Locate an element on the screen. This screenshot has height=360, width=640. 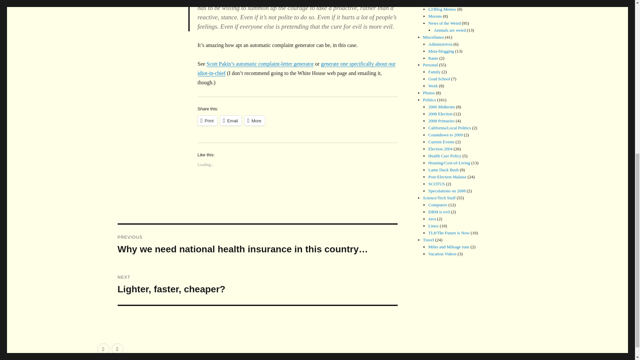
Print is located at coordinates (257, 284).